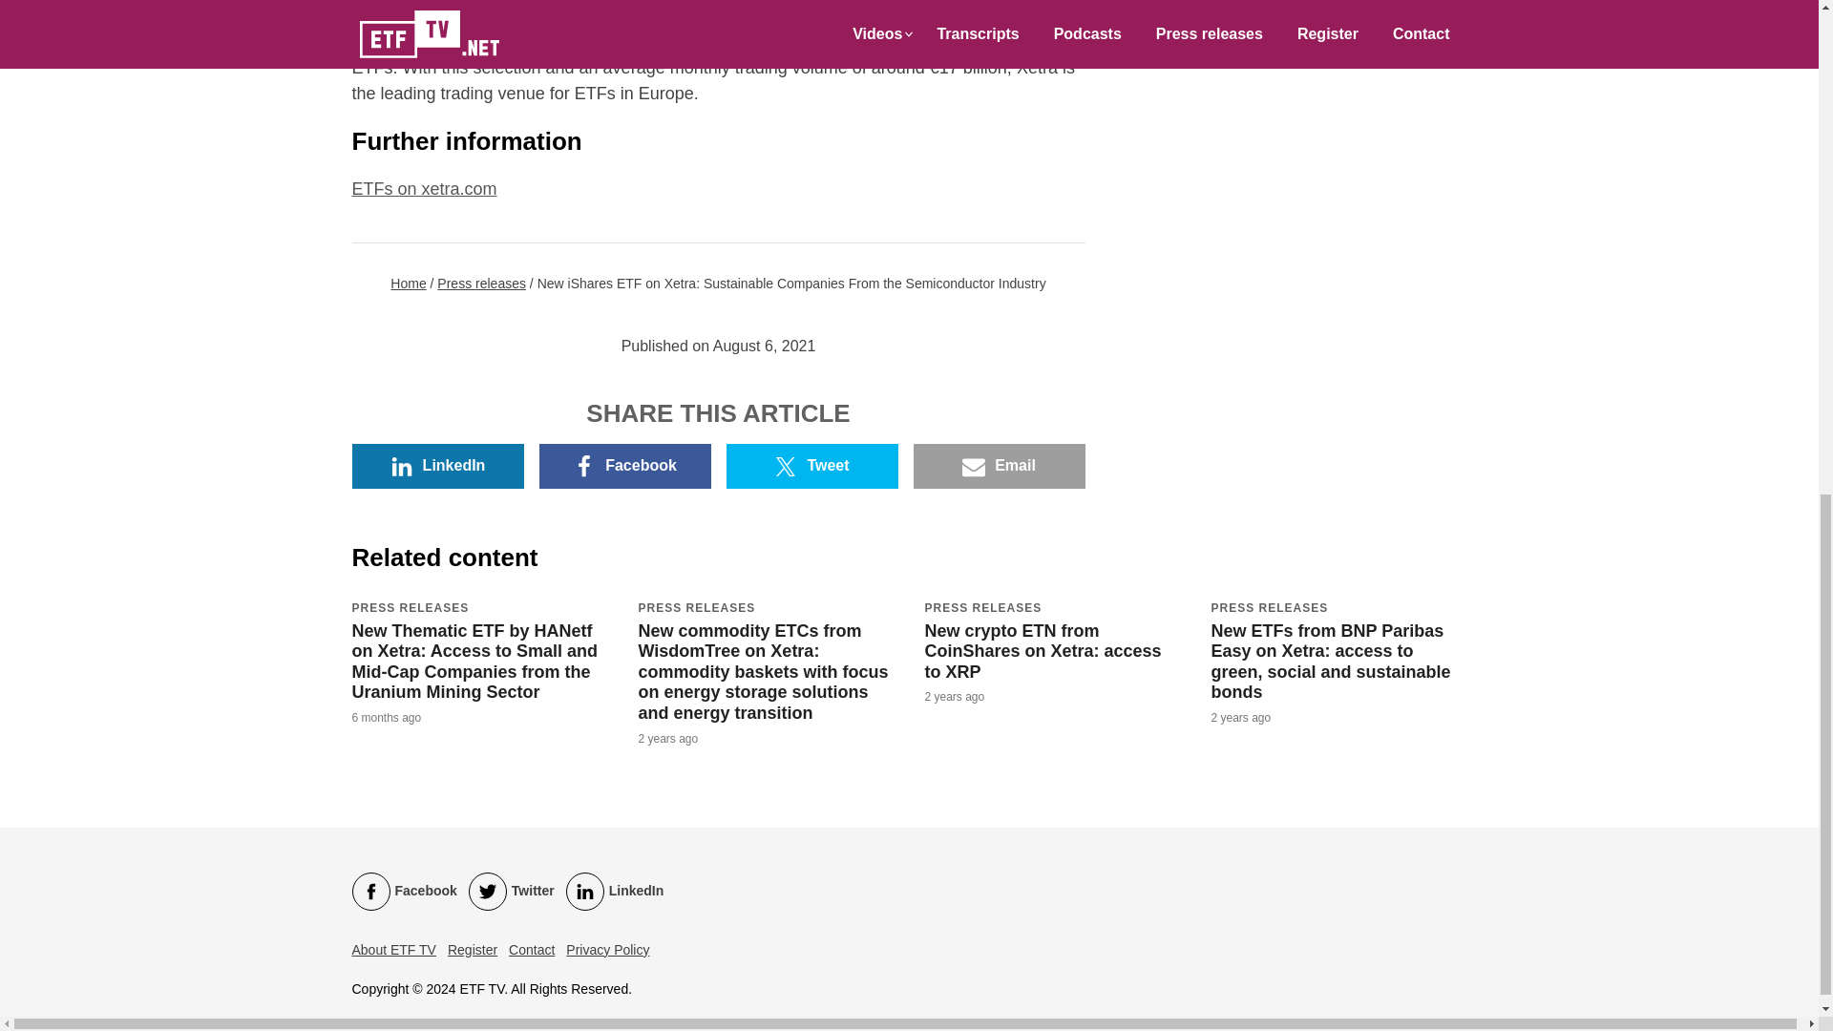 This screenshot has height=1031, width=1833. I want to click on Twitter, so click(512, 891).